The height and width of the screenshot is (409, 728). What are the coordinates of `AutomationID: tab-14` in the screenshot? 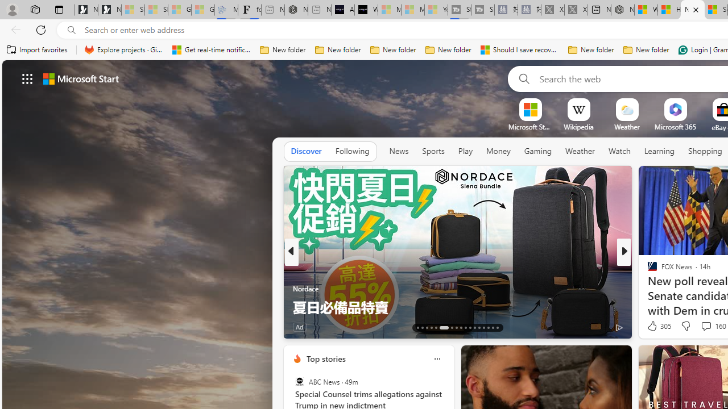 It's located at (422, 327).